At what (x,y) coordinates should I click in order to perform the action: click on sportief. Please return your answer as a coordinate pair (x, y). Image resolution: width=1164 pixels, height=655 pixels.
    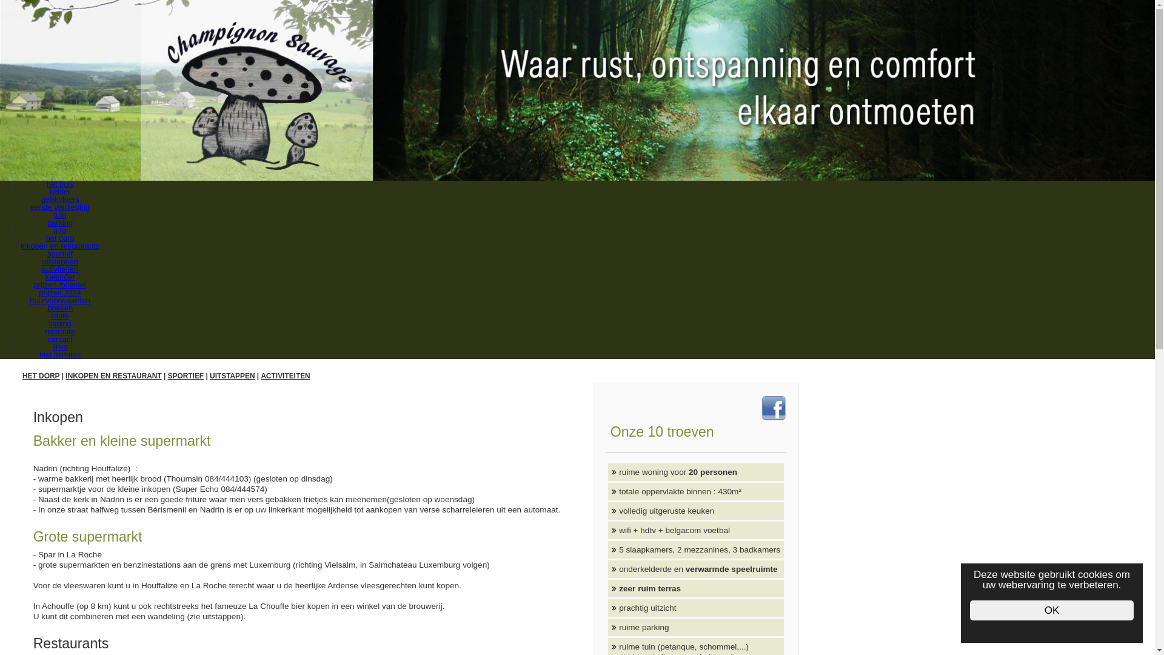
    Looking at the image, I should click on (60, 254).